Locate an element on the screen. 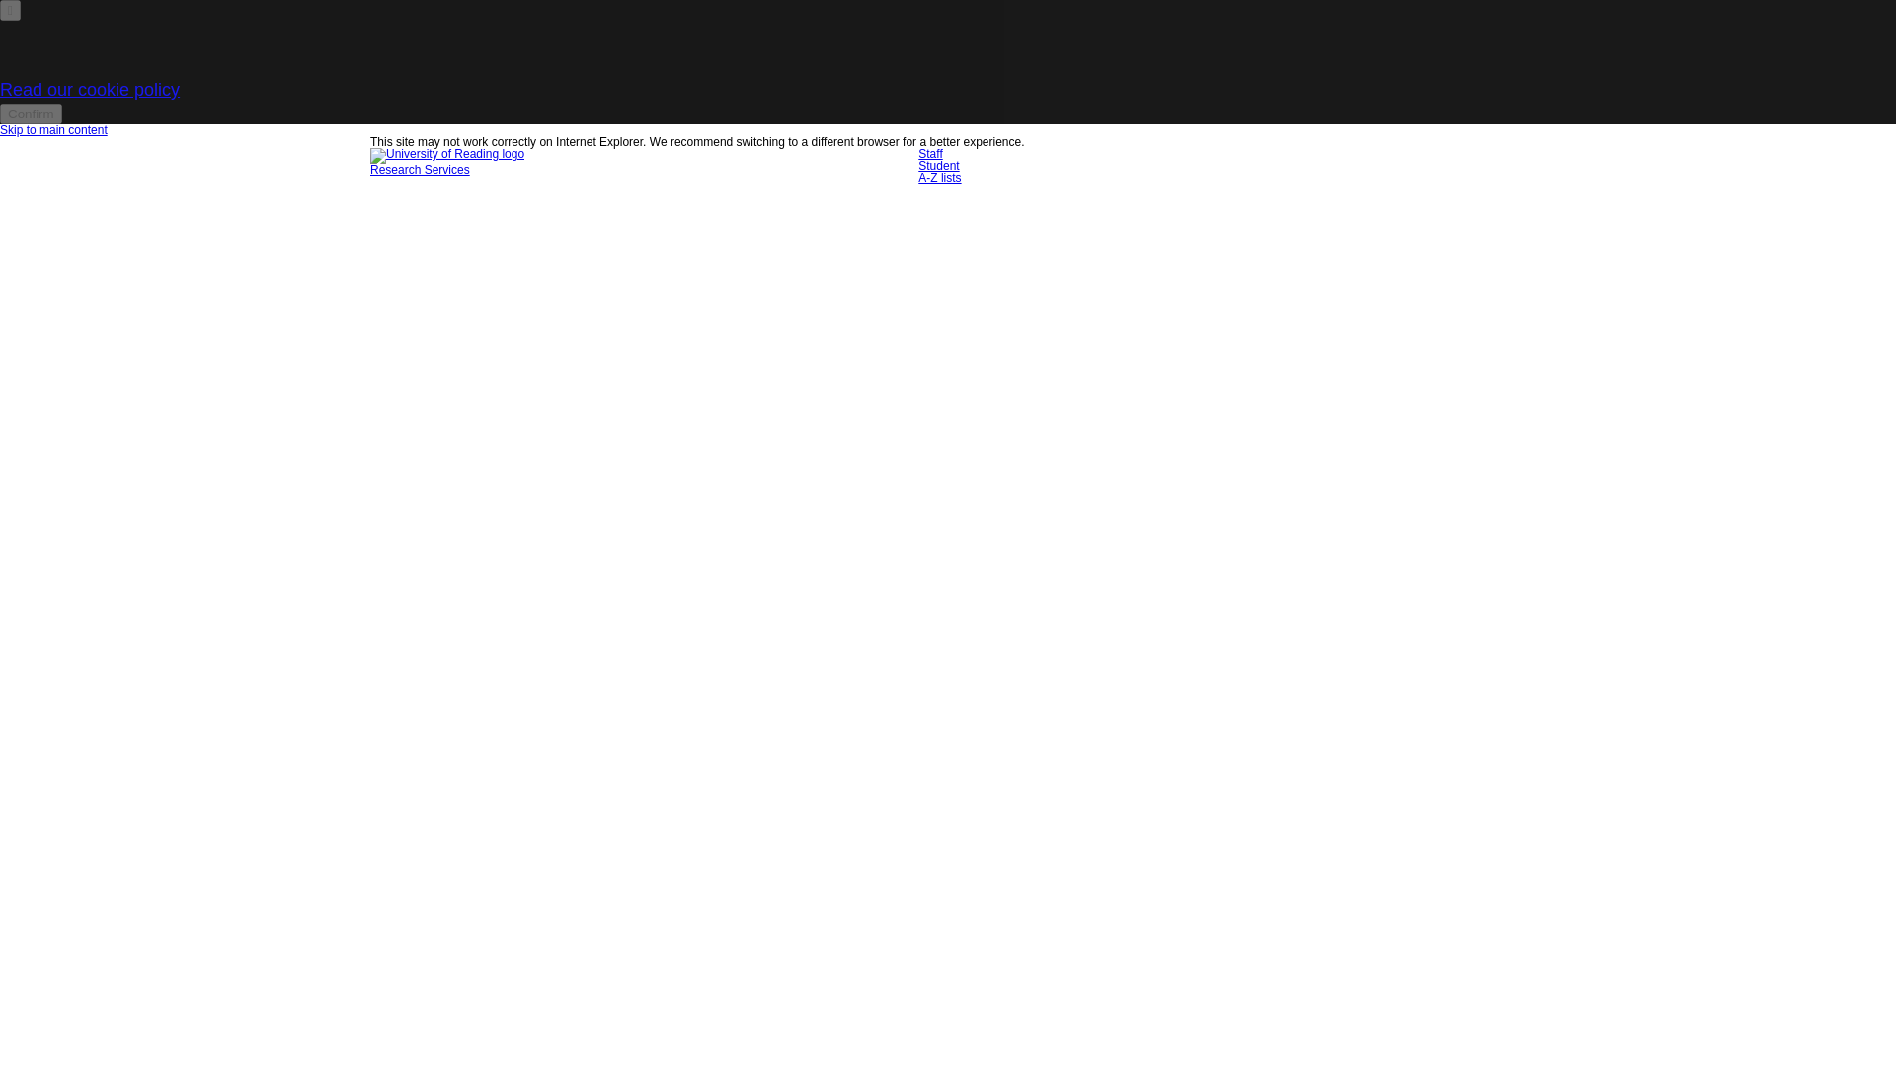 The width and height of the screenshot is (1896, 1066). Read our cookie policy is located at coordinates (90, 90).